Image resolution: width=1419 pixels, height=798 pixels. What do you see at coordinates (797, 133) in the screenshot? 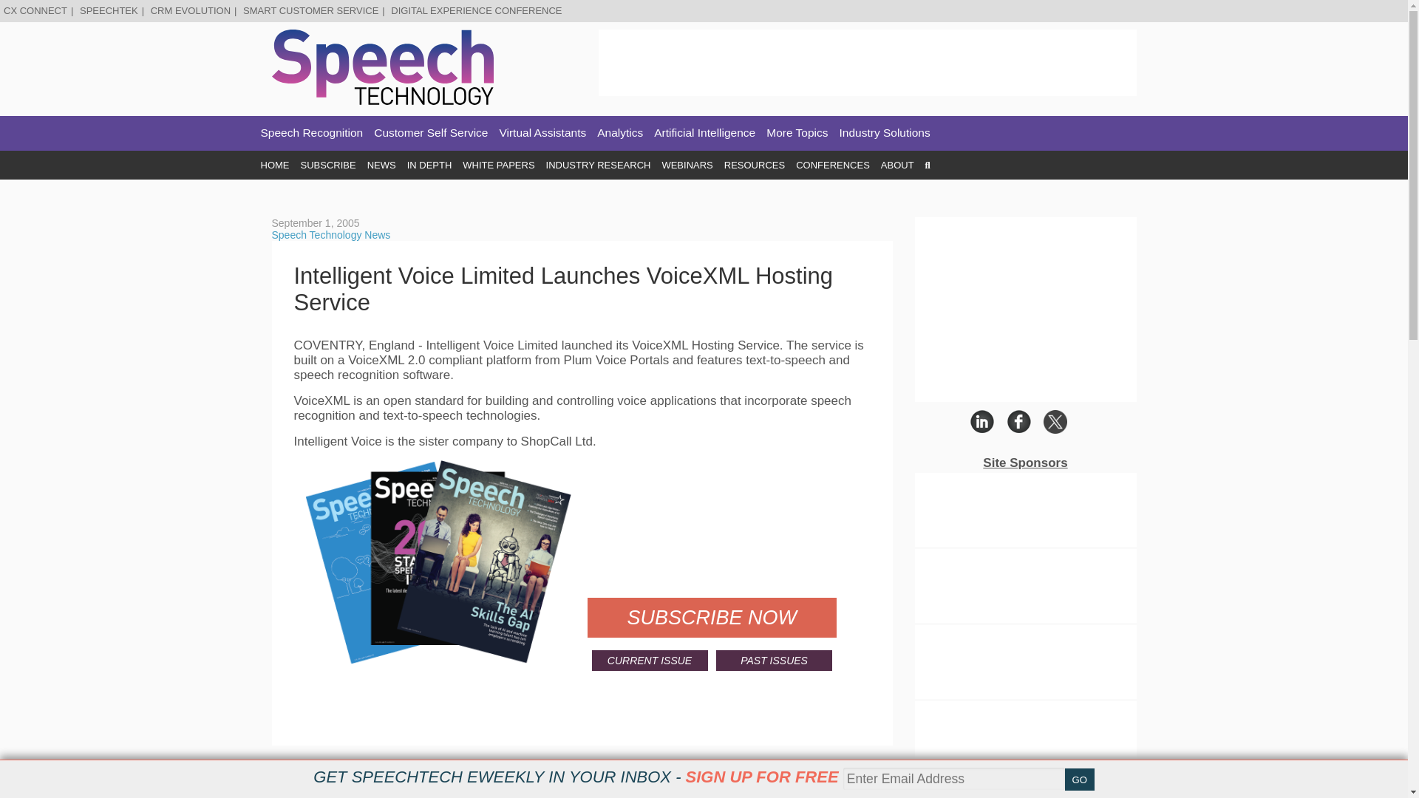
I see `More Topics` at bounding box center [797, 133].